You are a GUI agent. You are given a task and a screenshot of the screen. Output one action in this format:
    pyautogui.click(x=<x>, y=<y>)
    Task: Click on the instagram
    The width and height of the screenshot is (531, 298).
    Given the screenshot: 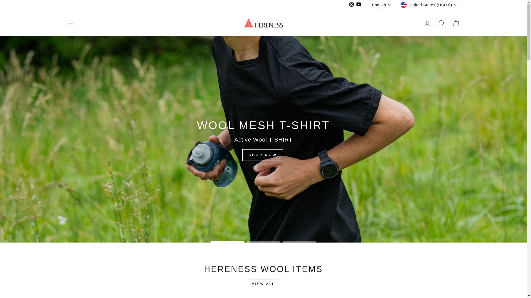 What is the action you would take?
    pyautogui.click(x=351, y=4)
    